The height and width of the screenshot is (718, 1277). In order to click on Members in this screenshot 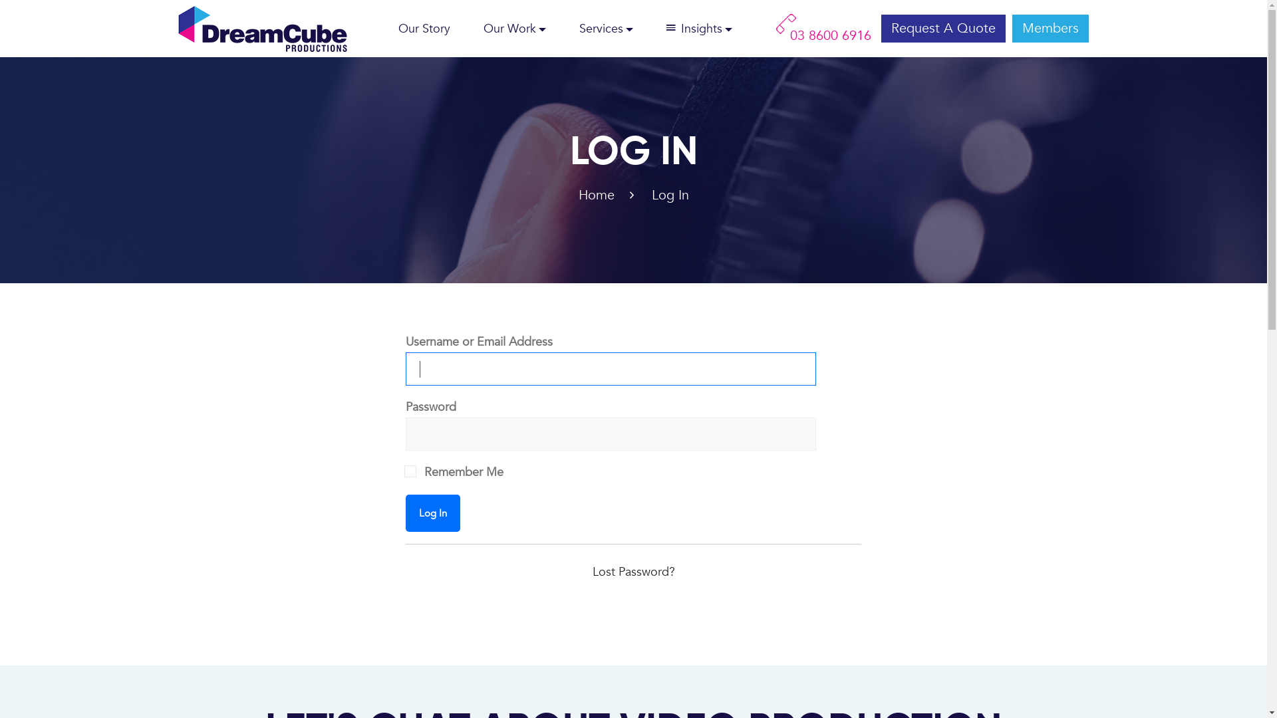, I will do `click(1051, 28)`.